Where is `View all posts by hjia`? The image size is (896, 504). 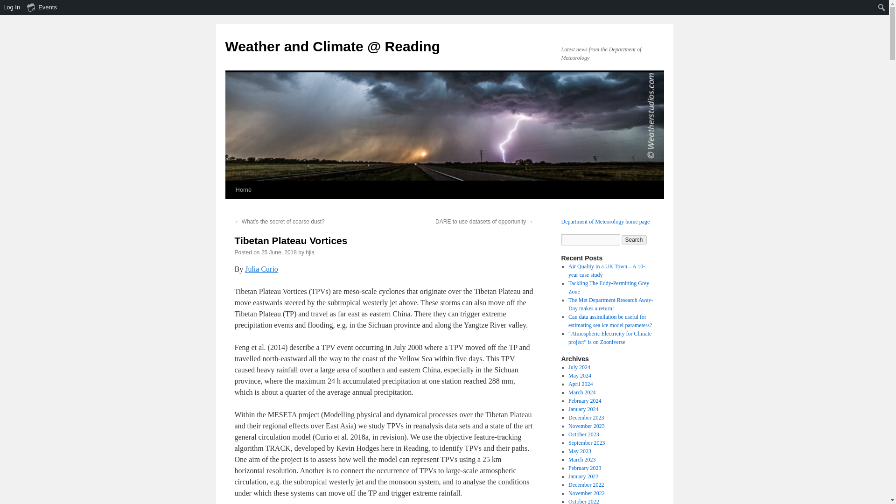
View all posts by hjia is located at coordinates (310, 252).